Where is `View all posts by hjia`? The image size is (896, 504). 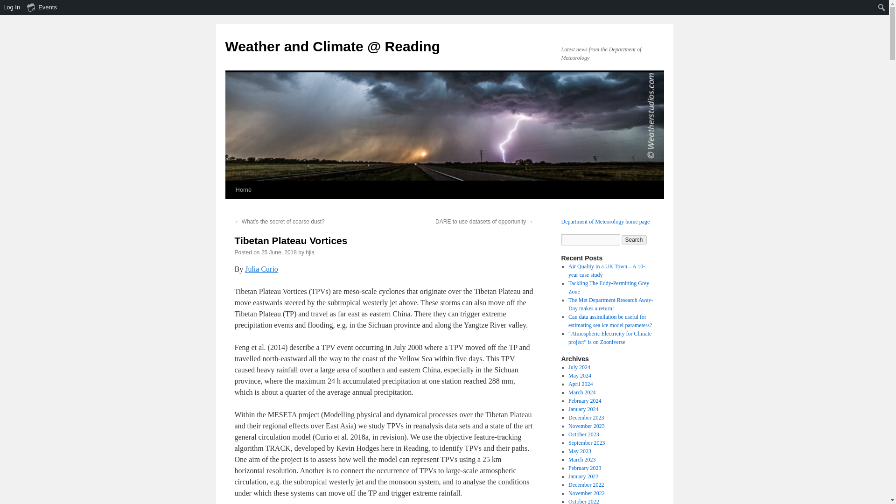
View all posts by hjia is located at coordinates (310, 252).